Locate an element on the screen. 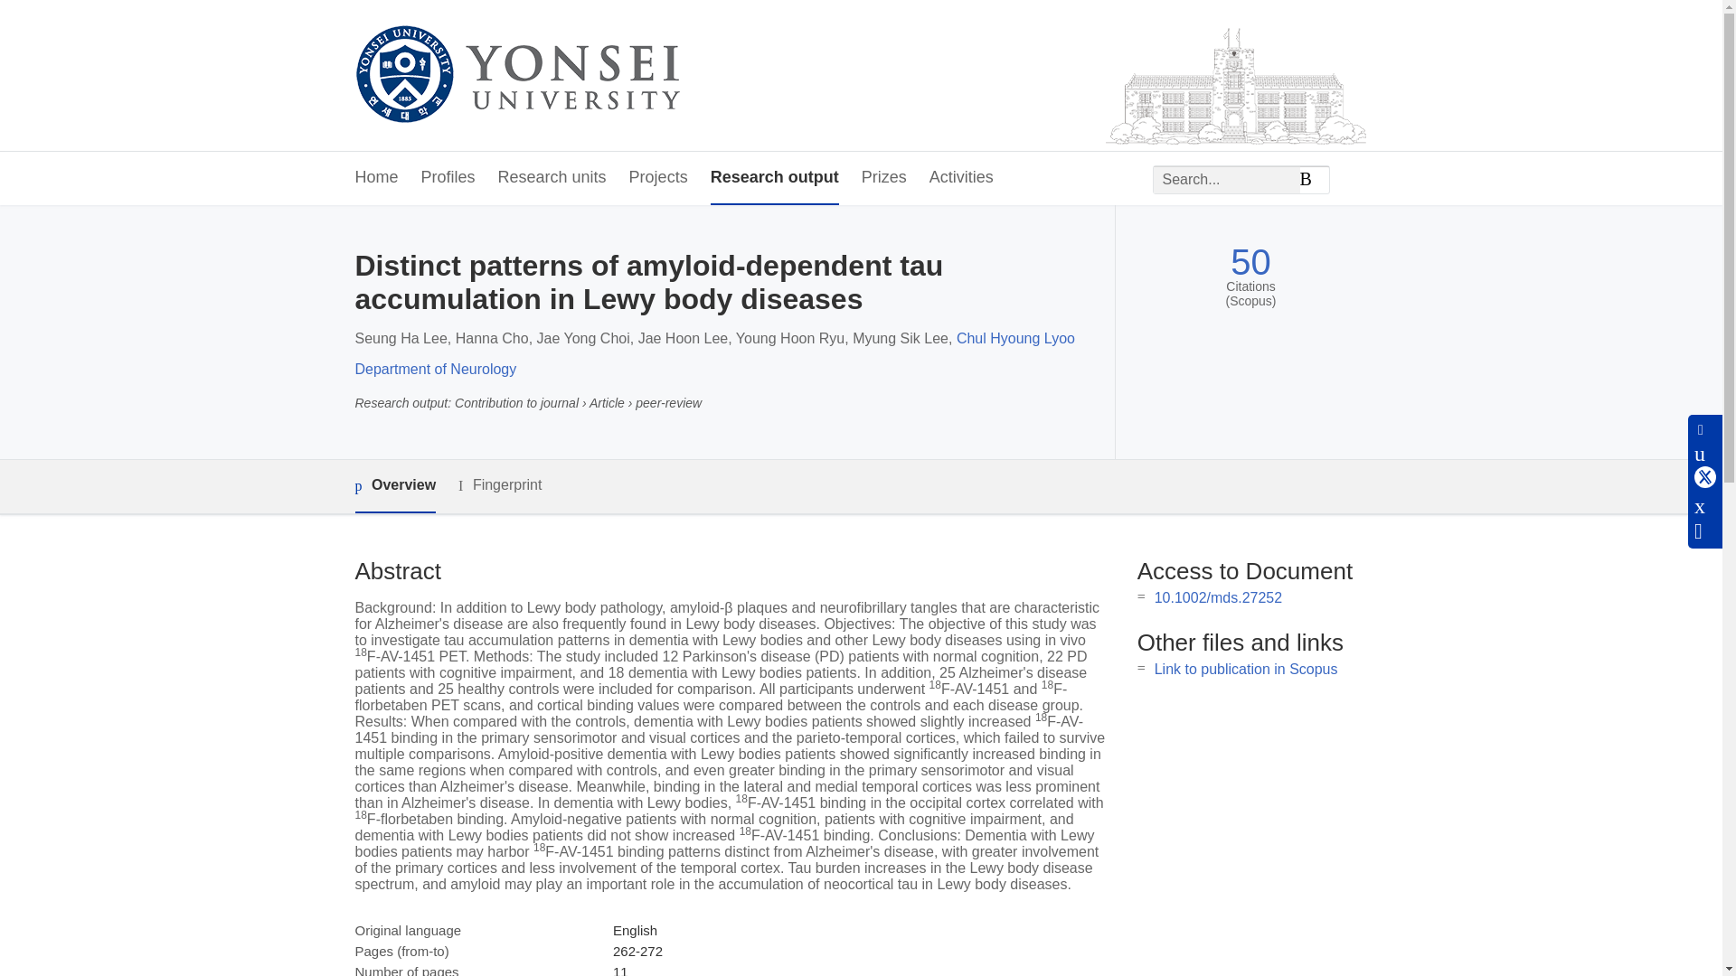 The height and width of the screenshot is (976, 1736). Department of Neurology is located at coordinates (434, 369).